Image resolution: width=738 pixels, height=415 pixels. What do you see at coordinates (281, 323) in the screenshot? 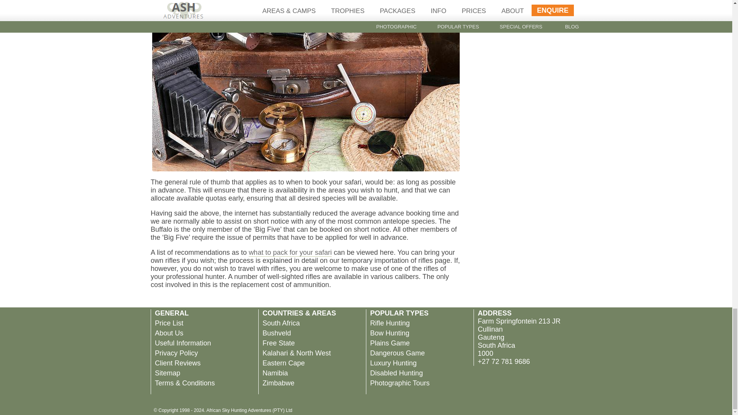
I see `South Africa` at bounding box center [281, 323].